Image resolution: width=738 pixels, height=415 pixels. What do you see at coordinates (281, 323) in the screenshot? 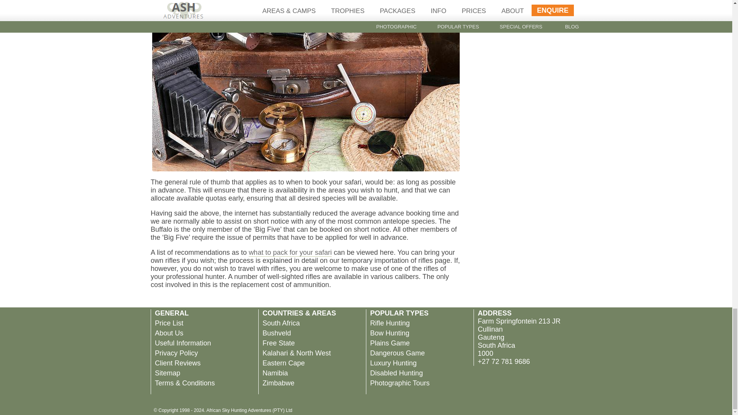
I see `South Africa` at bounding box center [281, 323].